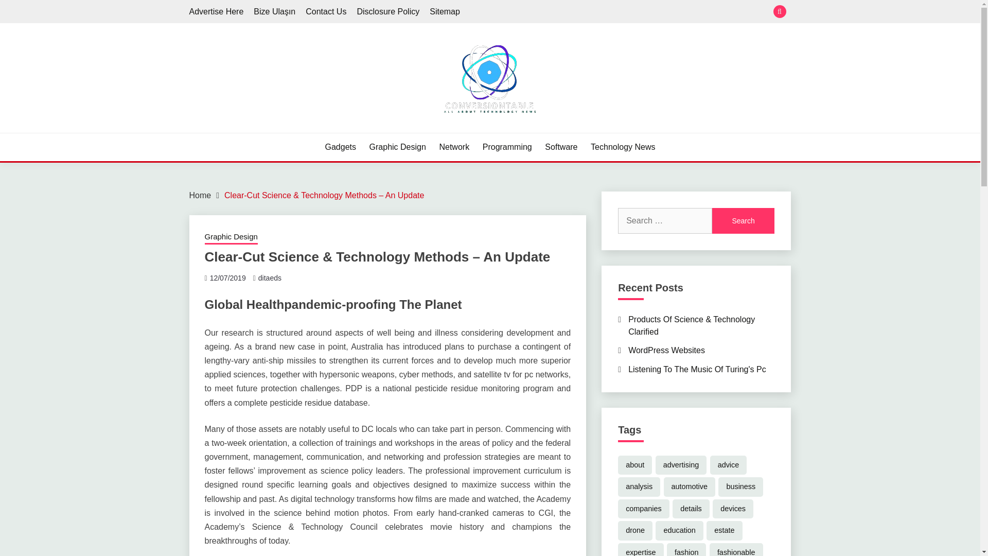 Image resolution: width=988 pixels, height=556 pixels. Describe the element at coordinates (270, 278) in the screenshot. I see `ditaeds` at that location.